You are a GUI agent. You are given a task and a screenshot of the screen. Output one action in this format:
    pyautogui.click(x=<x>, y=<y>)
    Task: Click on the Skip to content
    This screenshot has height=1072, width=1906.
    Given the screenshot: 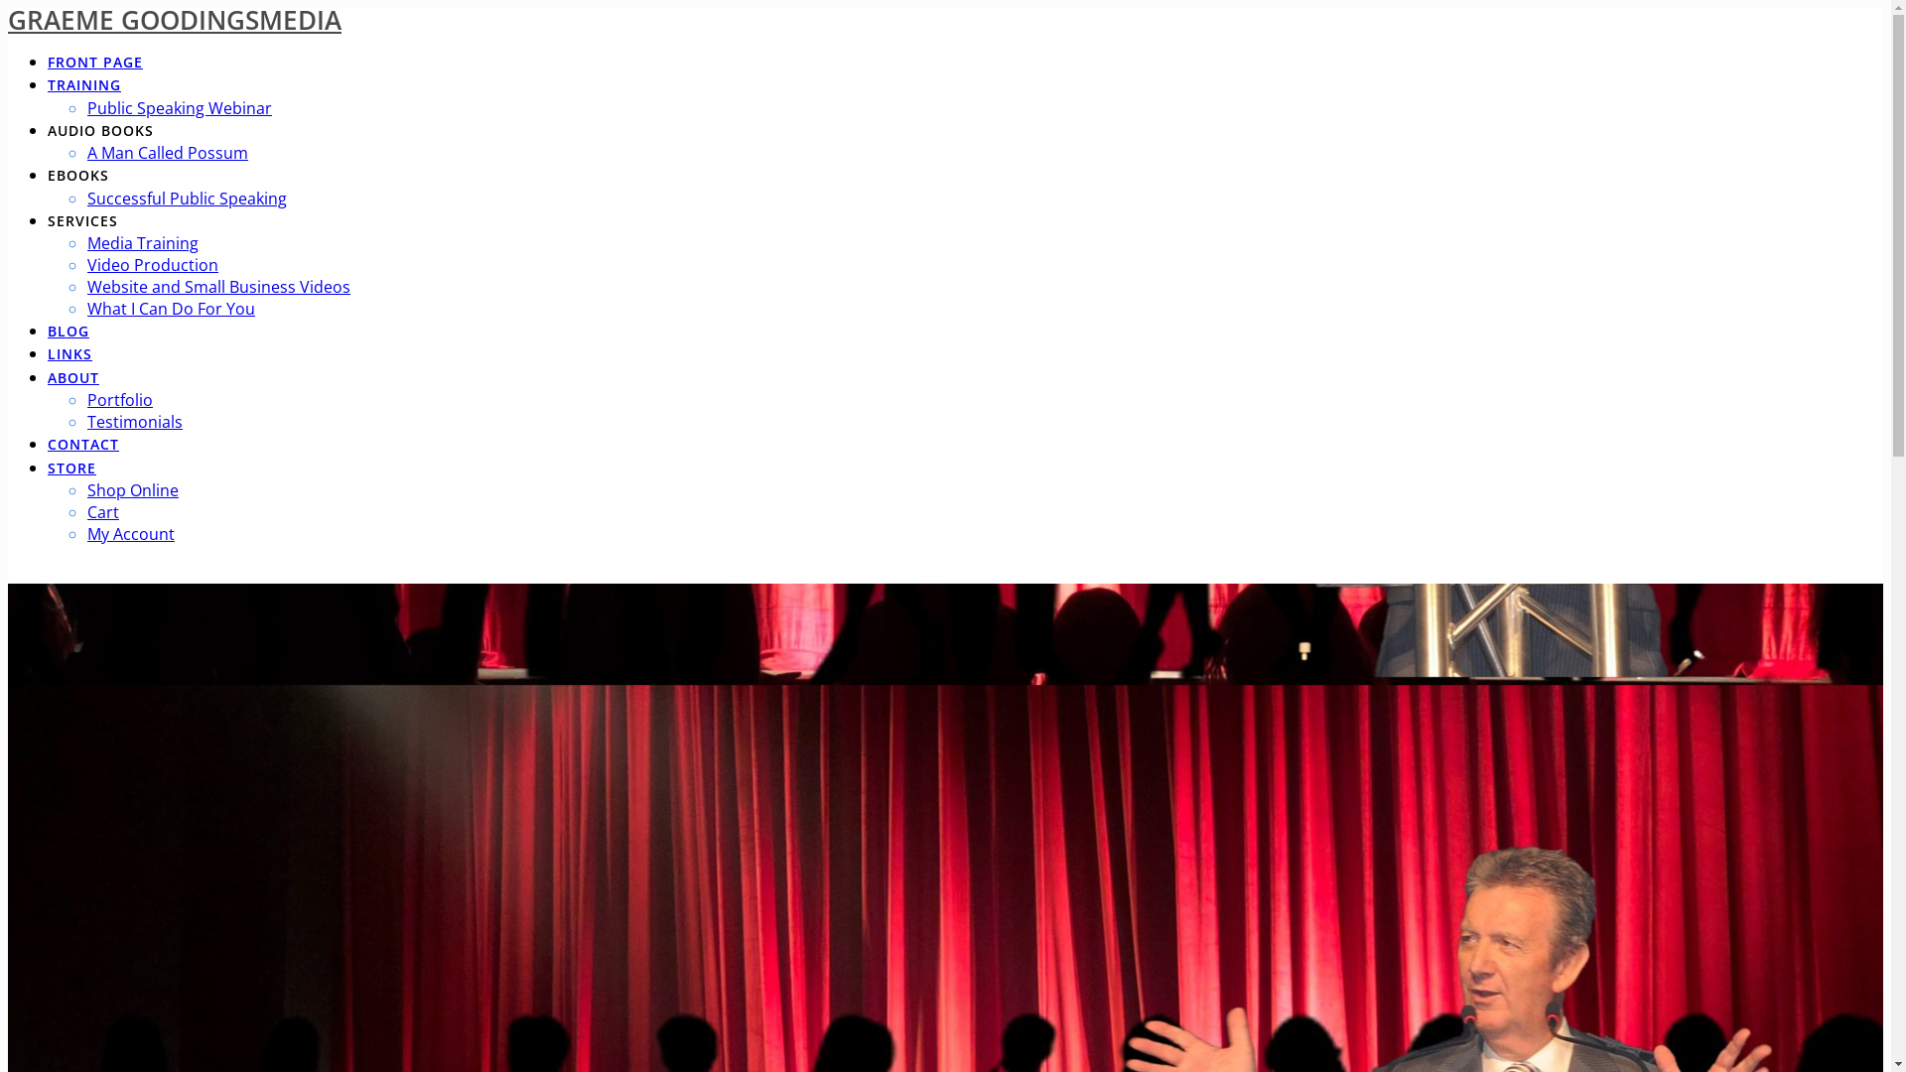 What is the action you would take?
    pyautogui.click(x=8, y=8)
    